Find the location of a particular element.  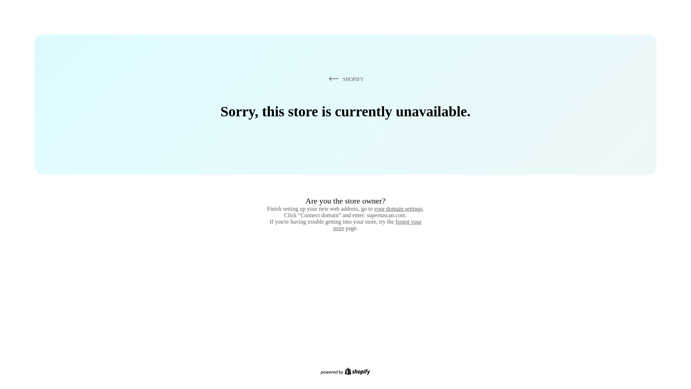

your domain settings is located at coordinates (398, 209).